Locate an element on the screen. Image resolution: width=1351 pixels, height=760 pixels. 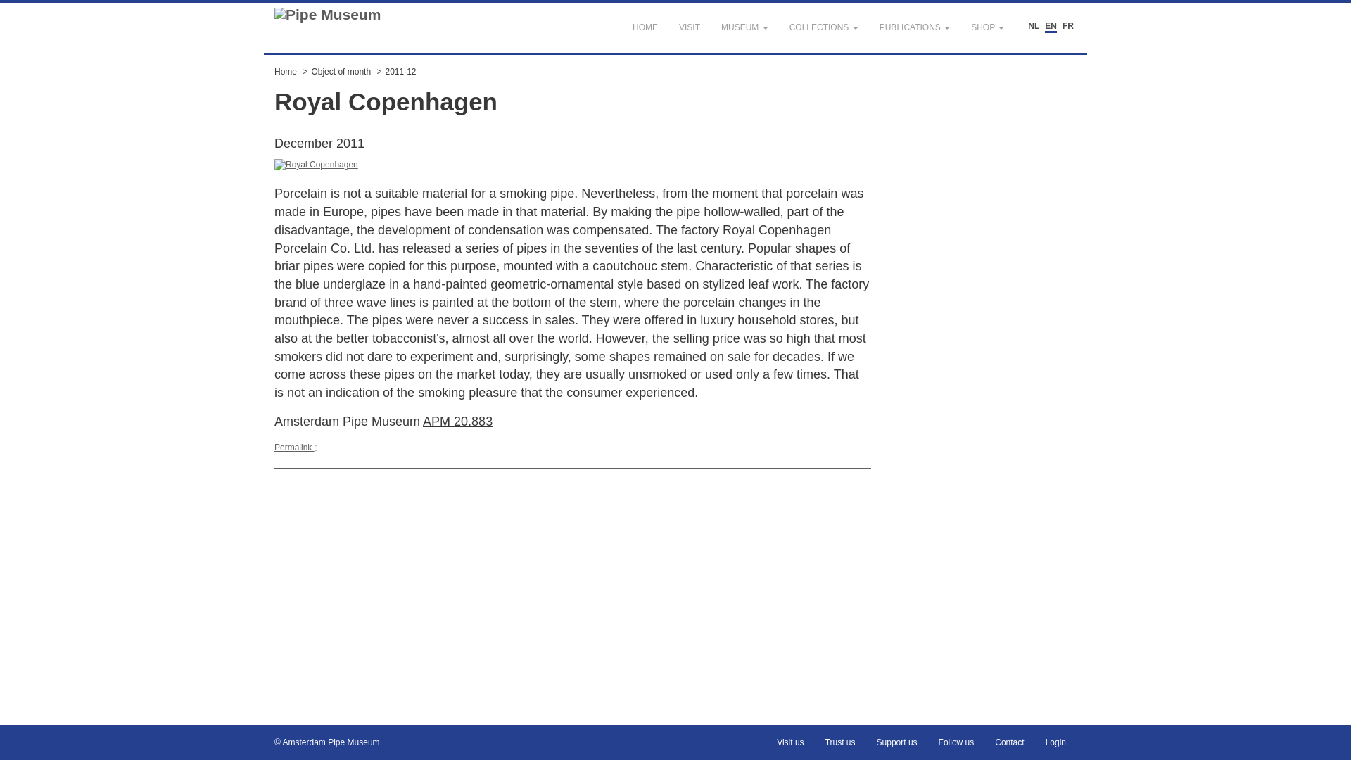
COLLECTIONS is located at coordinates (823, 27).